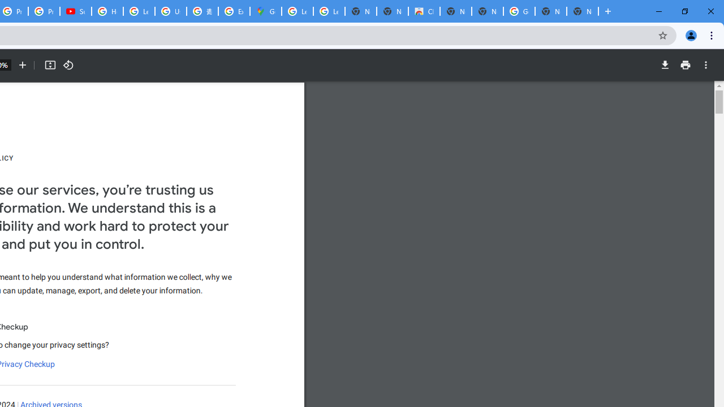 Image resolution: width=724 pixels, height=407 pixels. I want to click on Zoom in, so click(23, 65).